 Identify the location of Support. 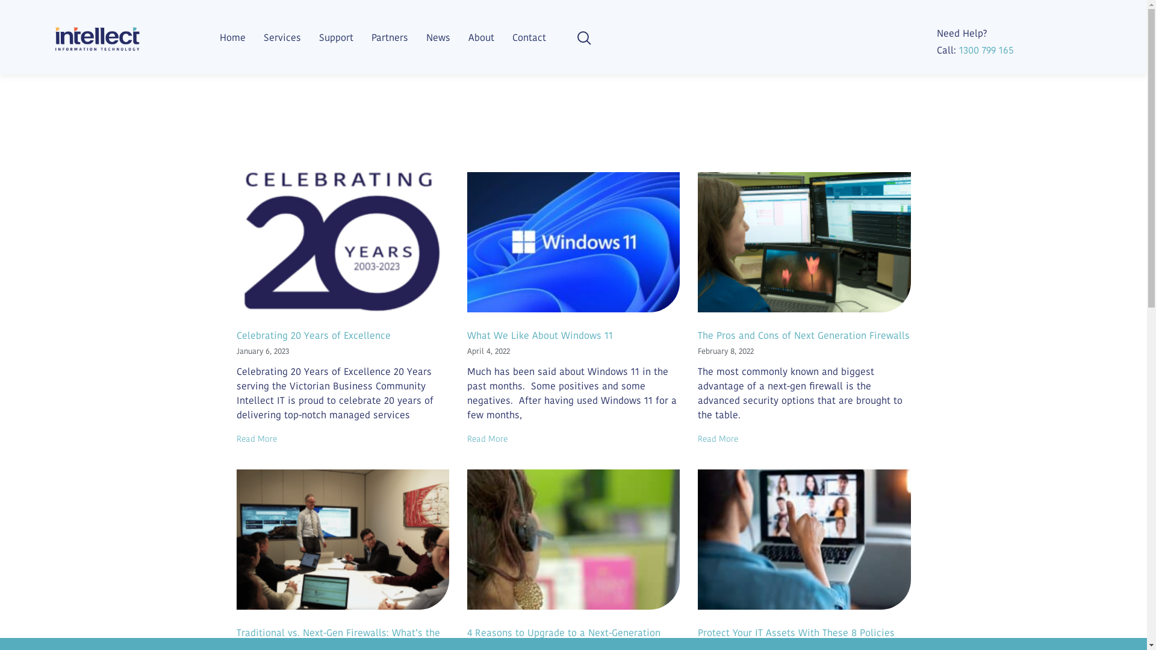
(336, 37).